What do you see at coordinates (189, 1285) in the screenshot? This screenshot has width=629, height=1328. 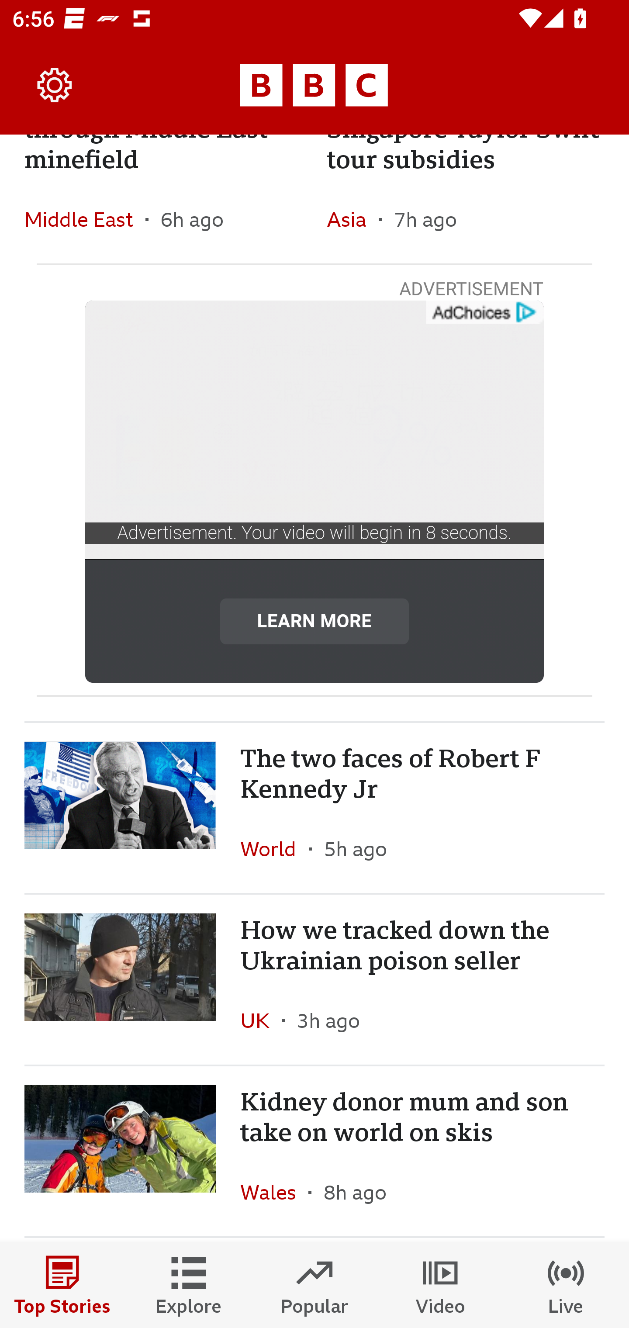 I see `Explore` at bounding box center [189, 1285].